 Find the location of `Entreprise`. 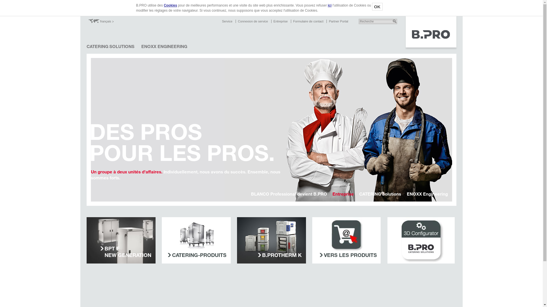

Entreprise is located at coordinates (280, 21).